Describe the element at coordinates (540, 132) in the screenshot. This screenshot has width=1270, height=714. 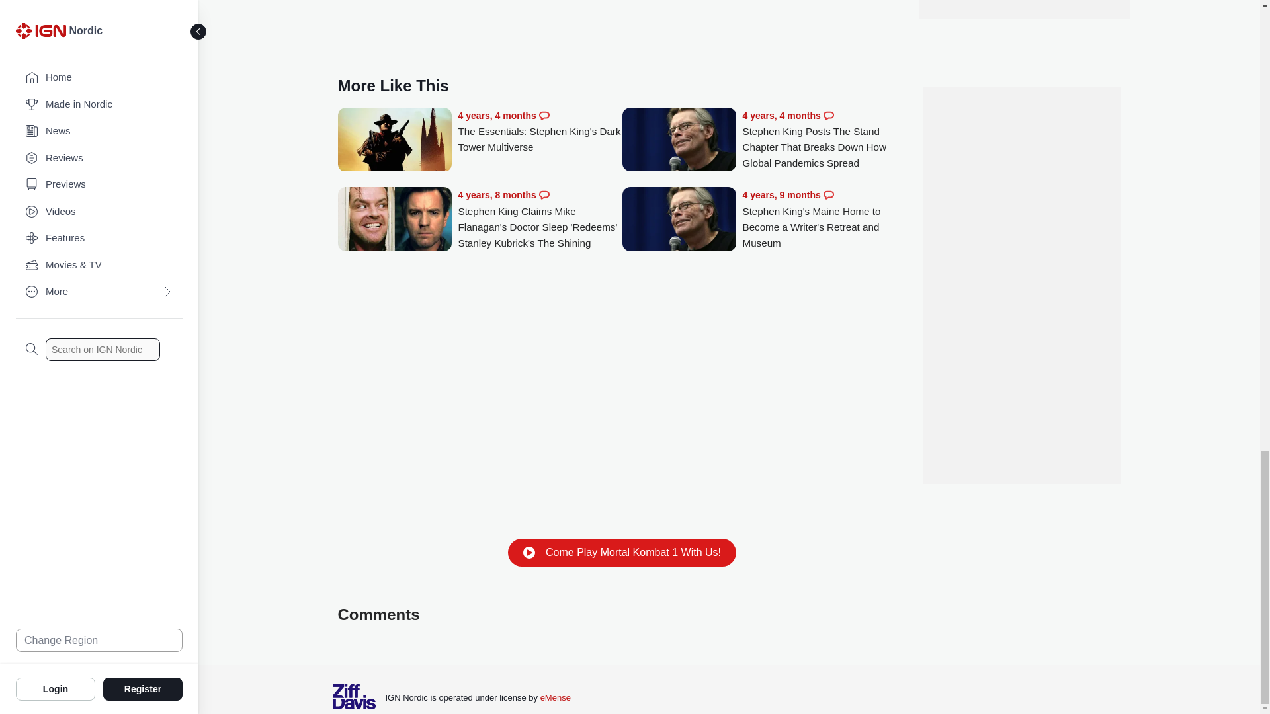
I see `The Essentials: Stephen King's Dark Tower Multiverse` at that location.